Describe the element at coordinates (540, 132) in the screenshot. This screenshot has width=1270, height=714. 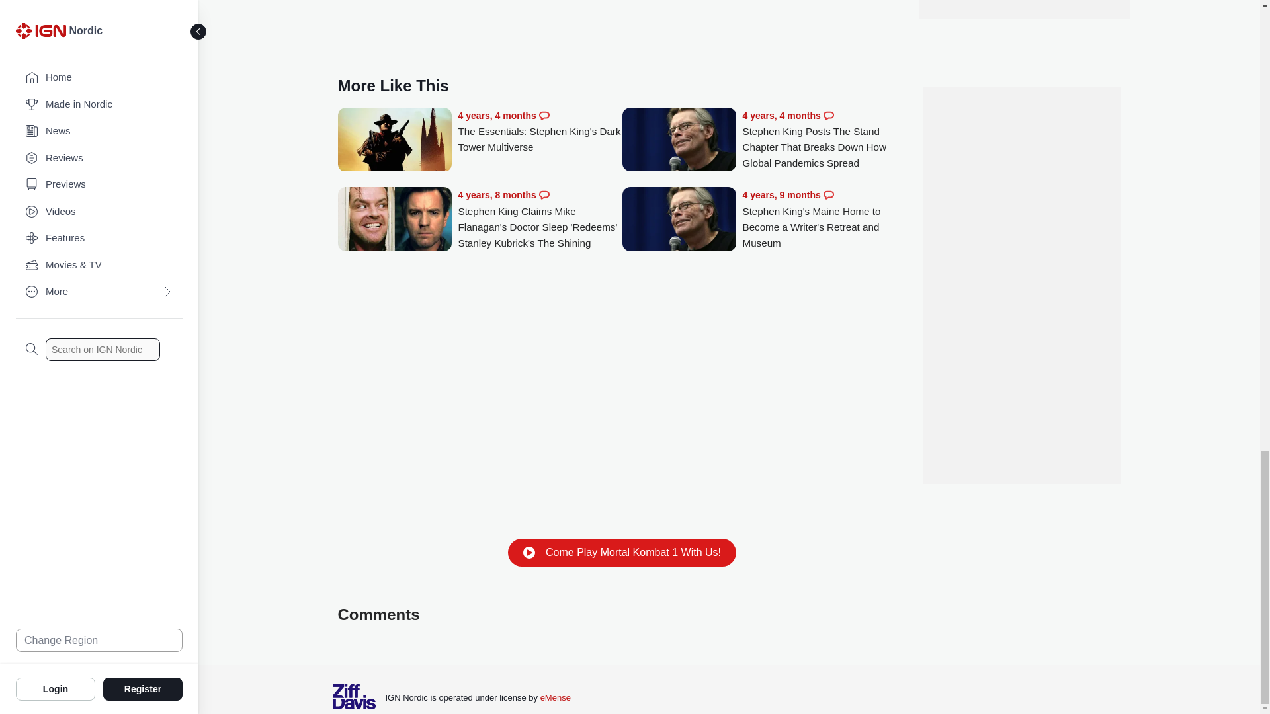
I see `The Essentials: Stephen King's Dark Tower Multiverse` at that location.